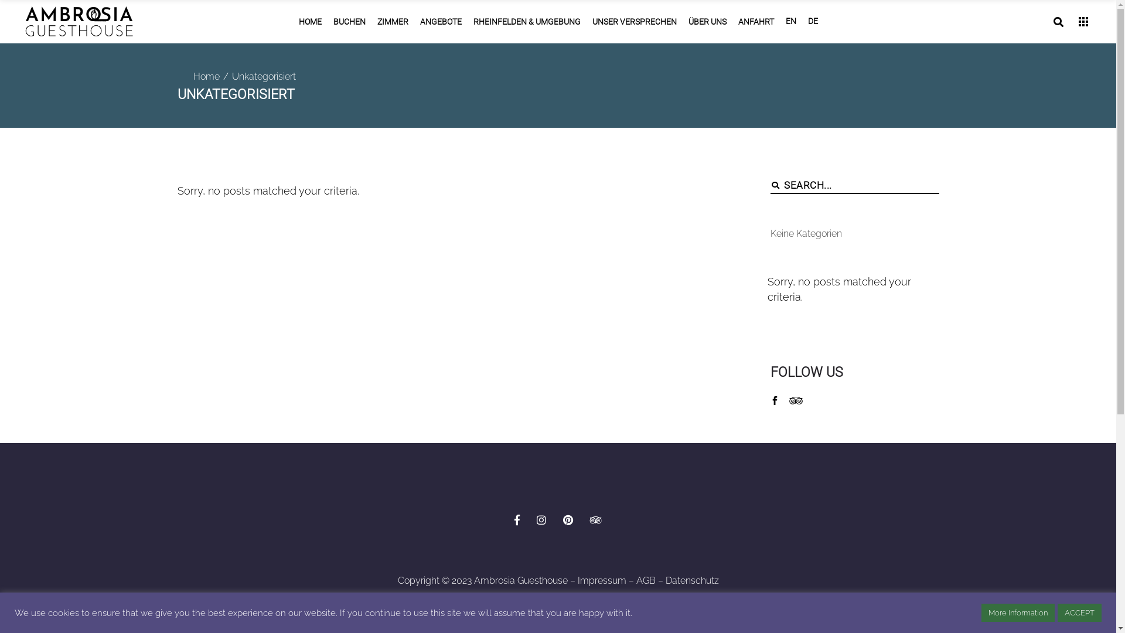 The image size is (1125, 633). I want to click on info@ambrosiaguesthouse.ch, so click(494, 314).